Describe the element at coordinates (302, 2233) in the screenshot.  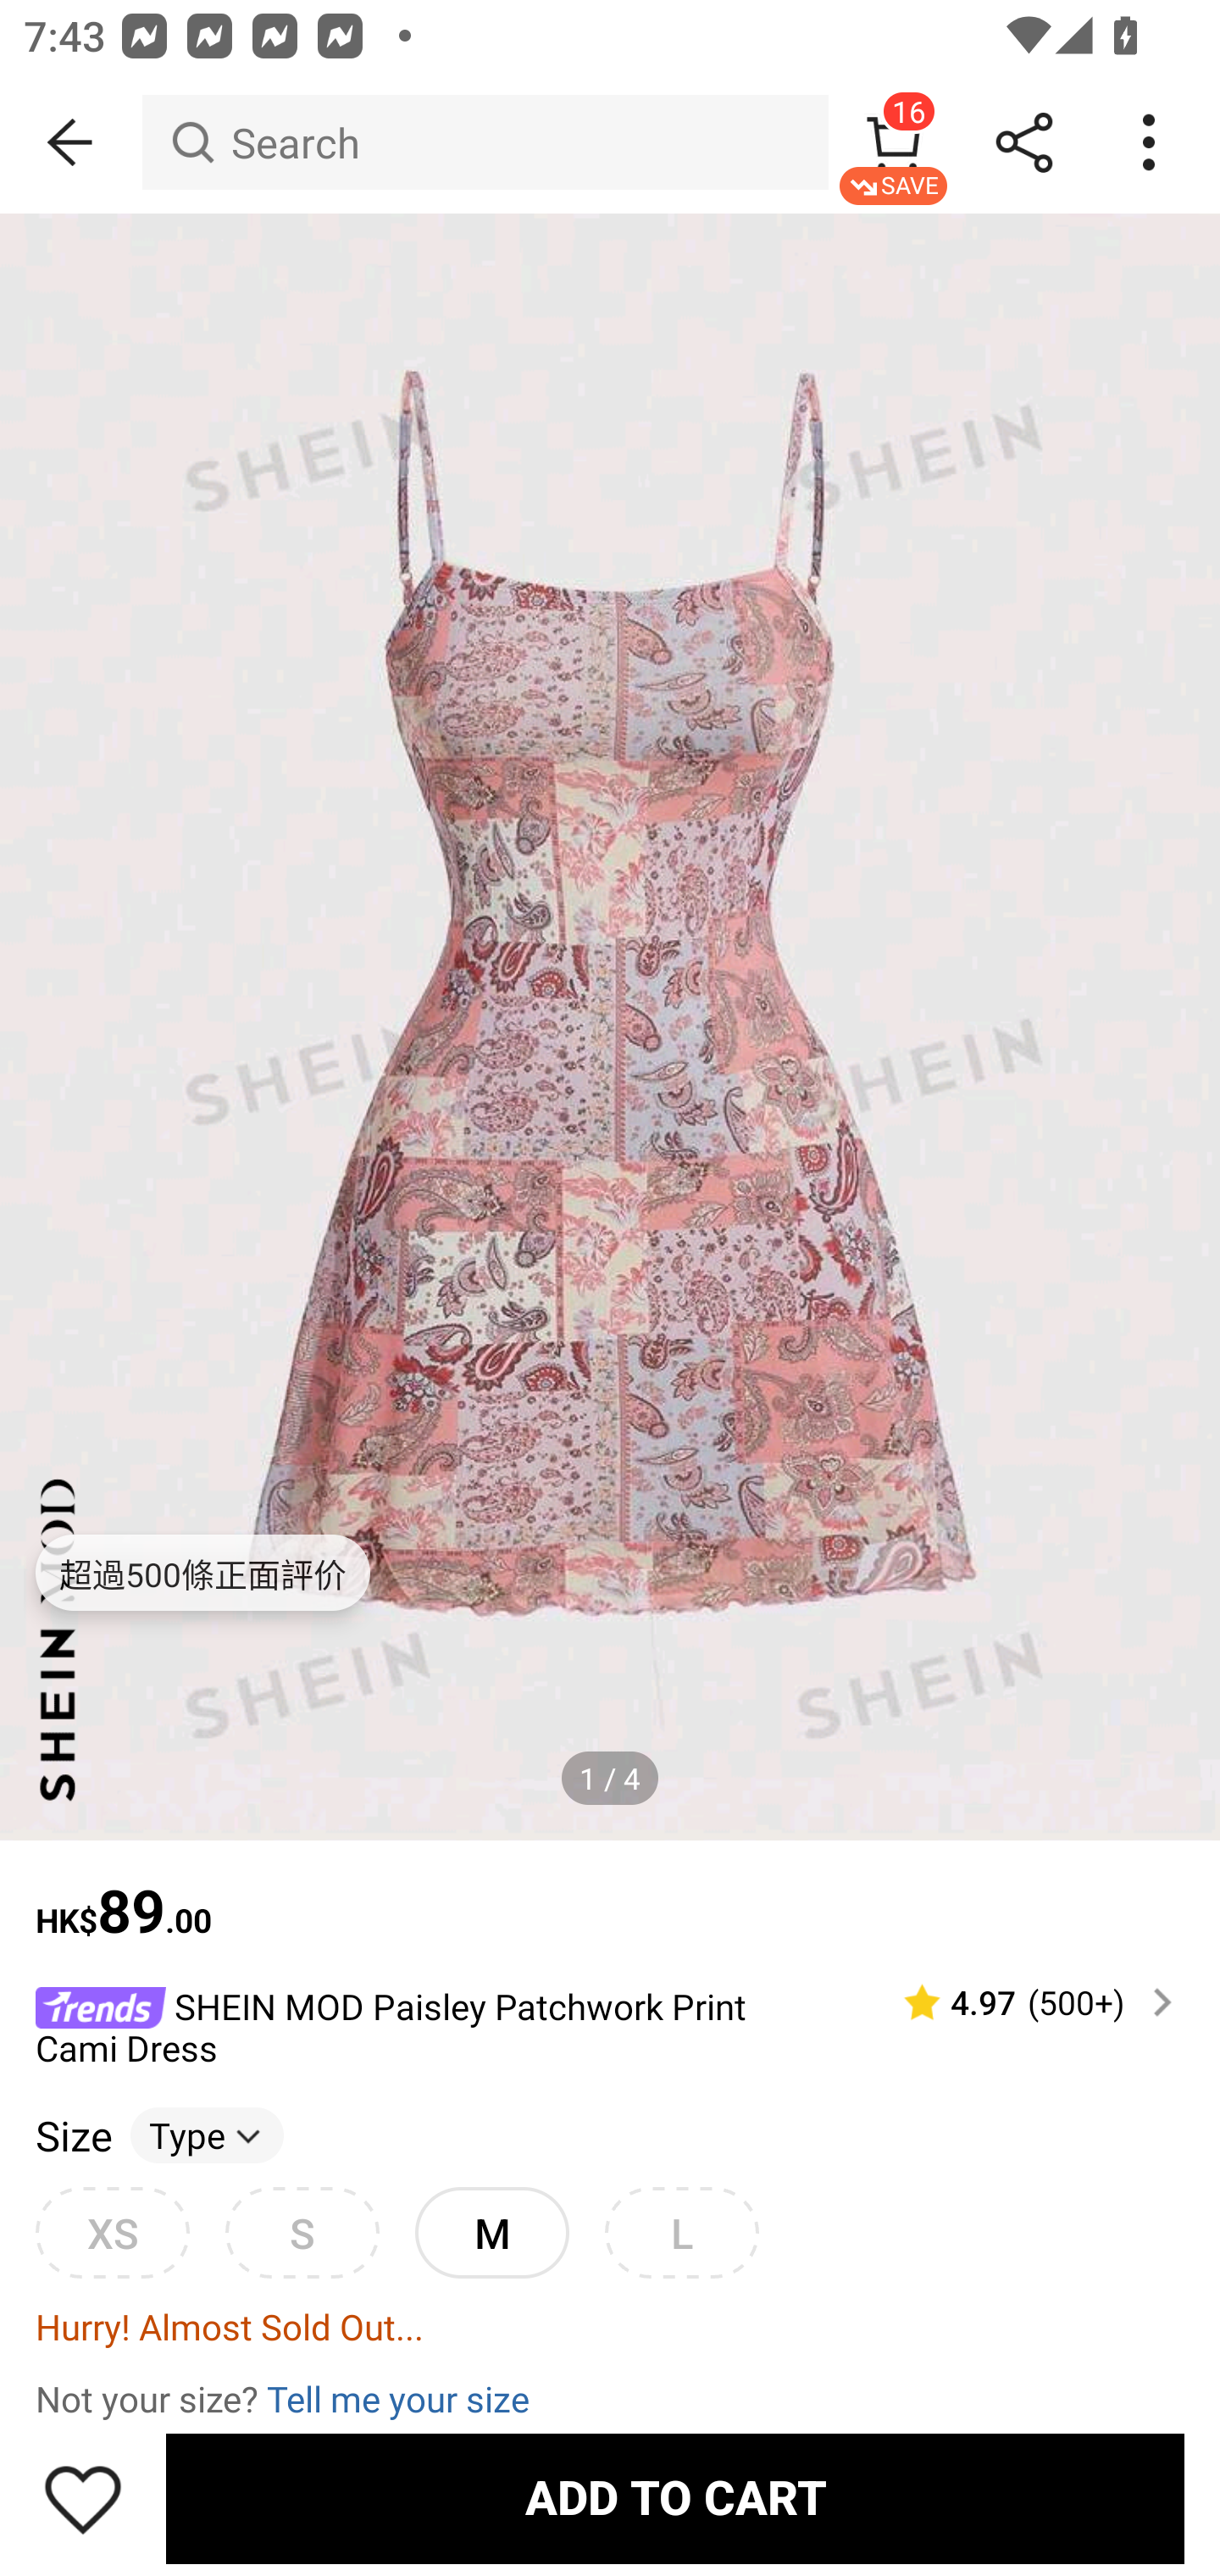
I see `S` at that location.